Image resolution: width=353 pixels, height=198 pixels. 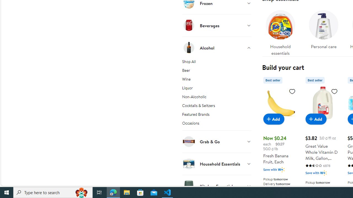 What do you see at coordinates (217, 48) in the screenshot?
I see `Alcohol` at bounding box center [217, 48].